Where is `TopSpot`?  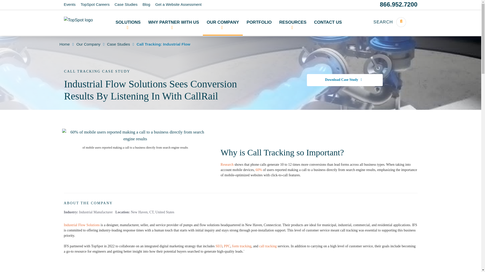 TopSpot is located at coordinates (85, 20).